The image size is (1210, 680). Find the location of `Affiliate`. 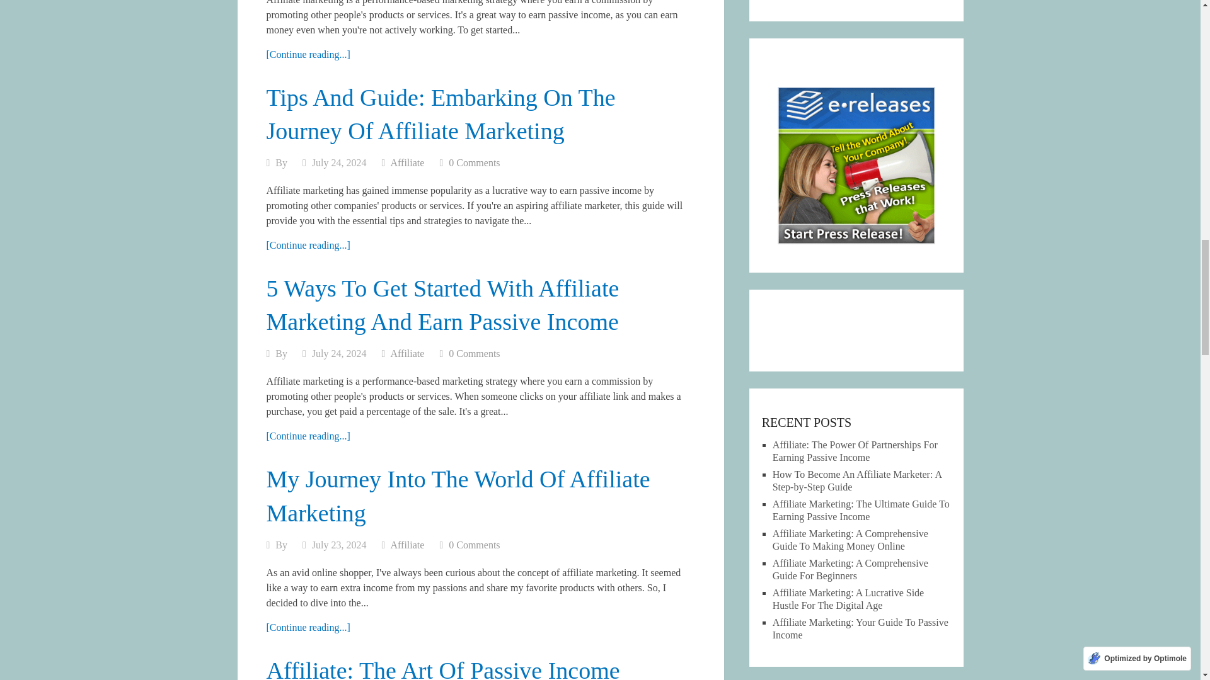

Affiliate is located at coordinates (407, 162).